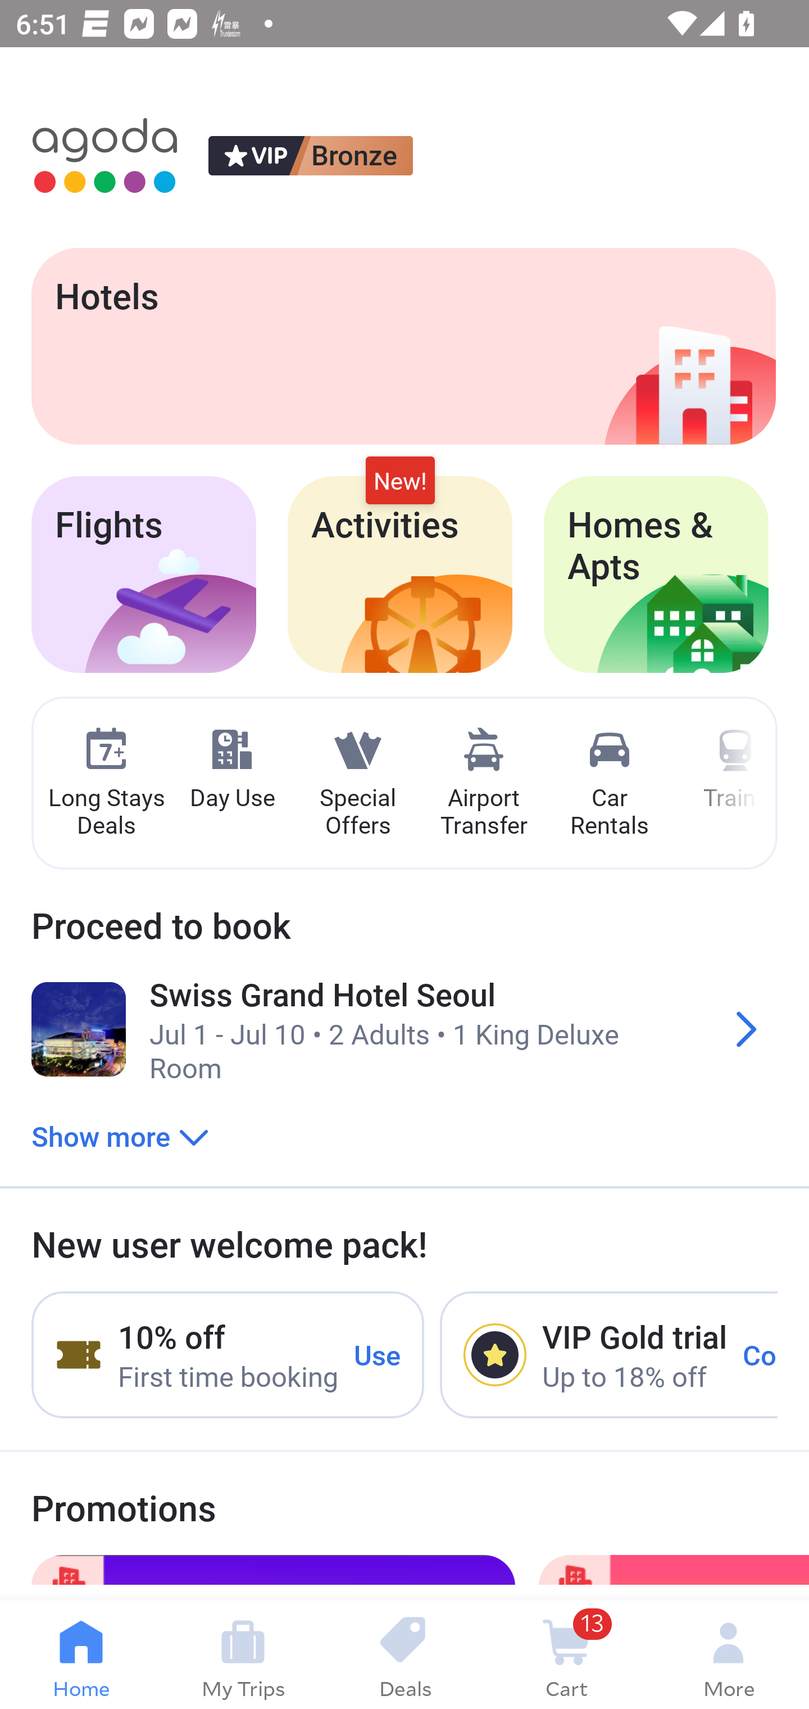 The width and height of the screenshot is (809, 1709). What do you see at coordinates (232, 770) in the screenshot?
I see `Day Use` at bounding box center [232, 770].